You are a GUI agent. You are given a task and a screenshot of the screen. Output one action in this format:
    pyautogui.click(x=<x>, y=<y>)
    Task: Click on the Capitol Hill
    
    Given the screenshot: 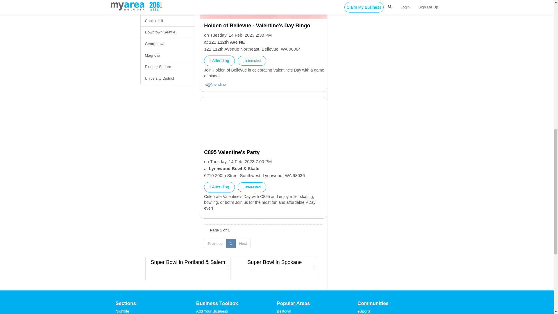 What is the action you would take?
    pyautogui.click(x=167, y=21)
    